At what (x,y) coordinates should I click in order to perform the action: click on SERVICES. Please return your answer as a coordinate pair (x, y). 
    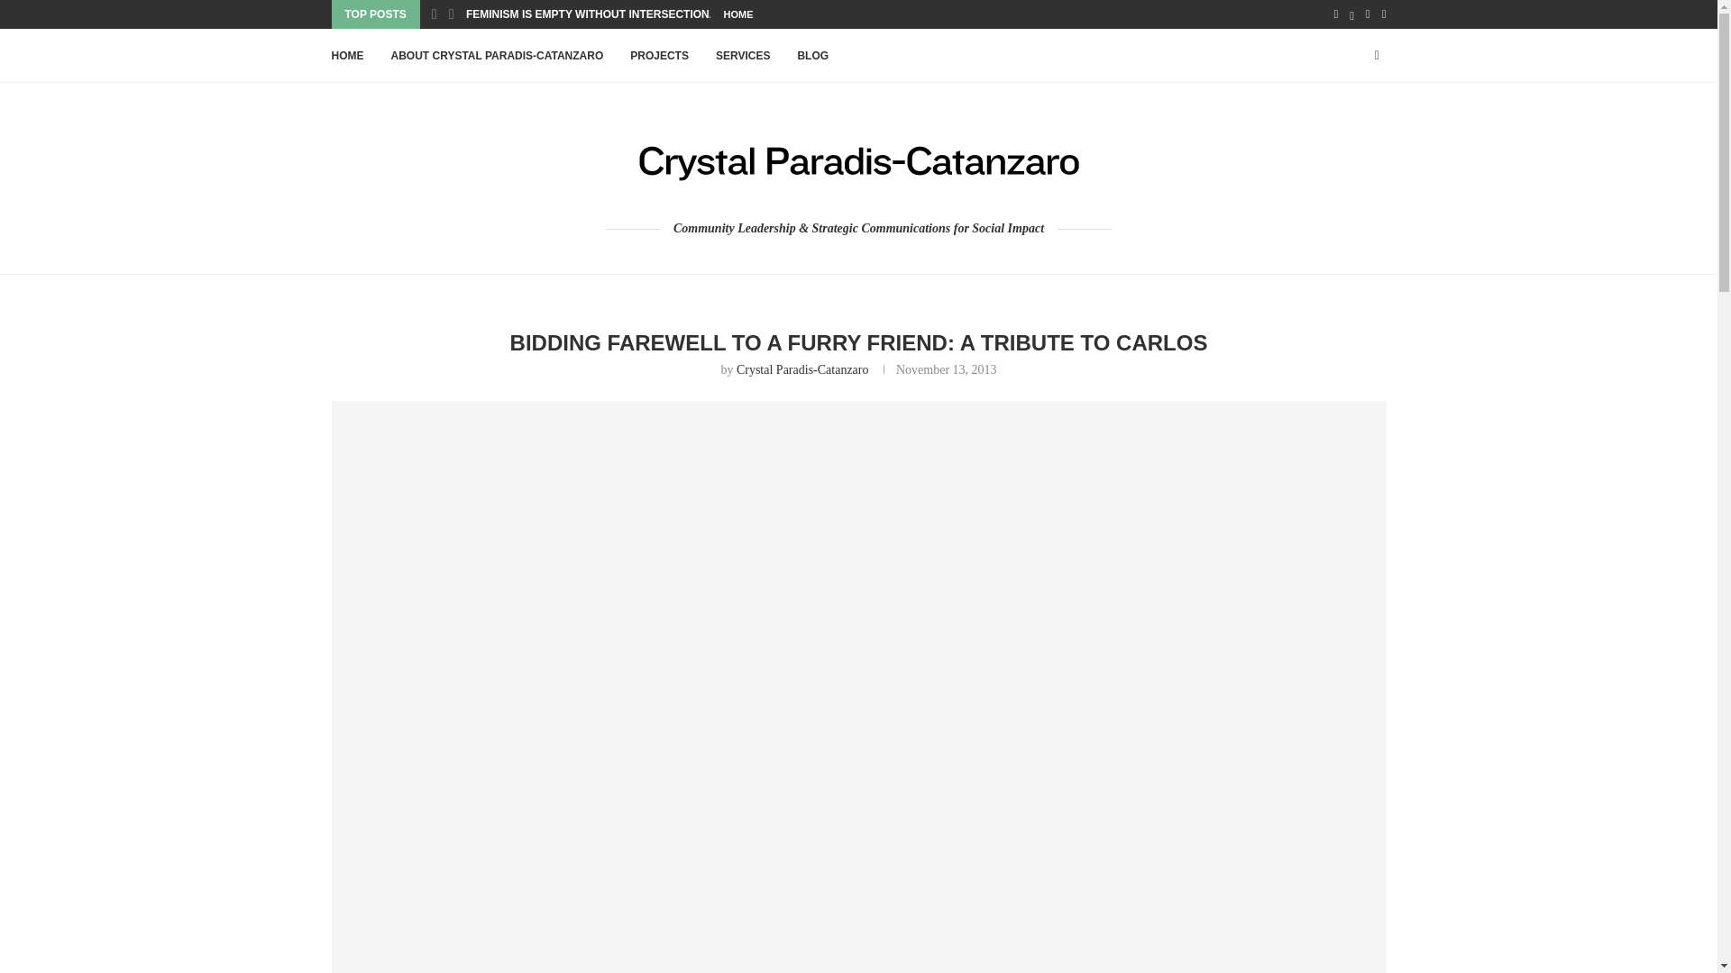
    Looking at the image, I should click on (743, 56).